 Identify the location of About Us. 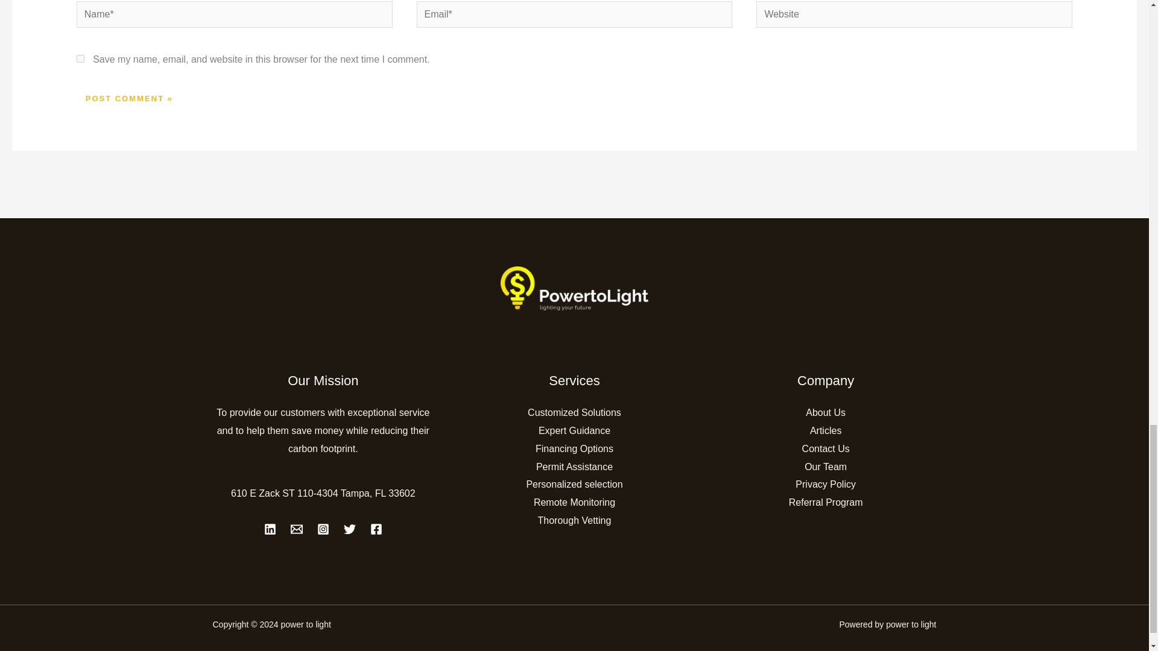
(825, 412).